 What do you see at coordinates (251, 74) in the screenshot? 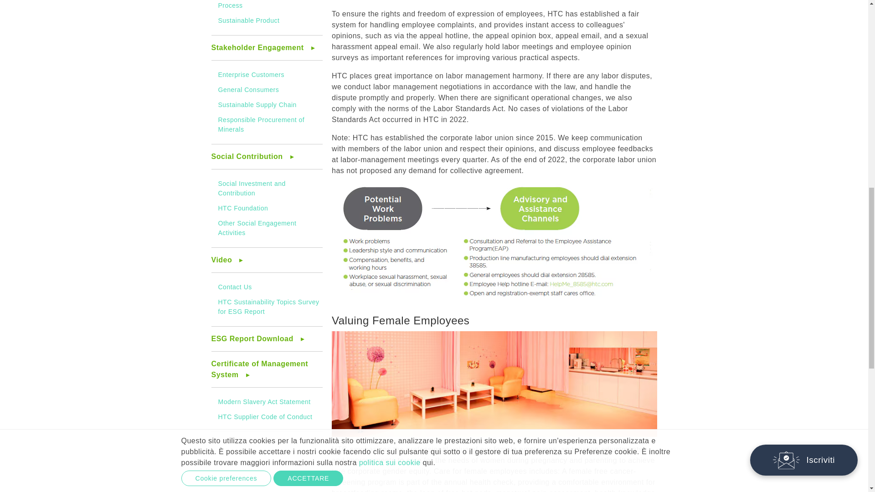
I see `Enterprise Customers` at bounding box center [251, 74].